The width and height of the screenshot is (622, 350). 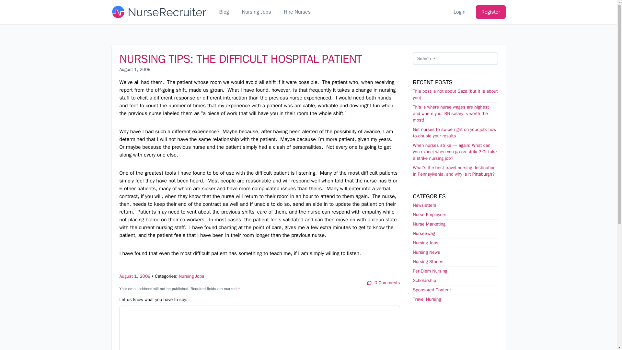 What do you see at coordinates (383, 283) in the screenshot?
I see `Go to comment section` at bounding box center [383, 283].